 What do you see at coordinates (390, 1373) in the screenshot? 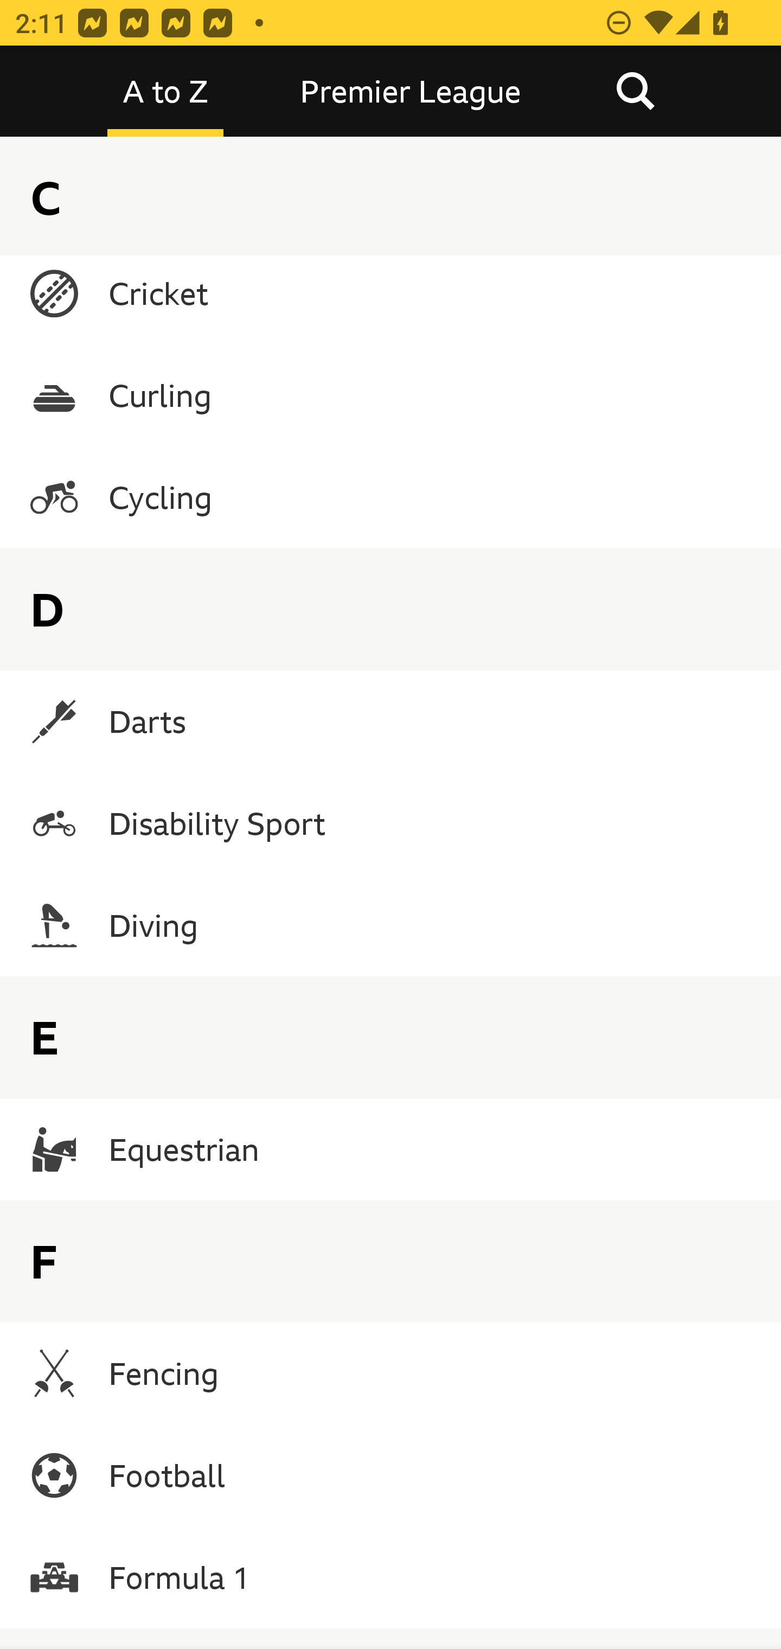
I see `Fencing` at bounding box center [390, 1373].